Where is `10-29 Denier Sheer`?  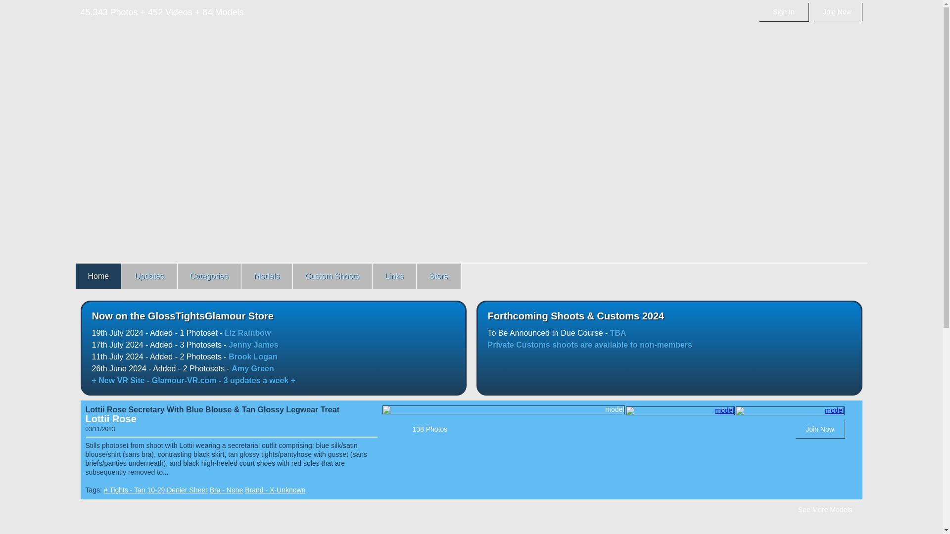
10-29 Denier Sheer is located at coordinates (177, 489).